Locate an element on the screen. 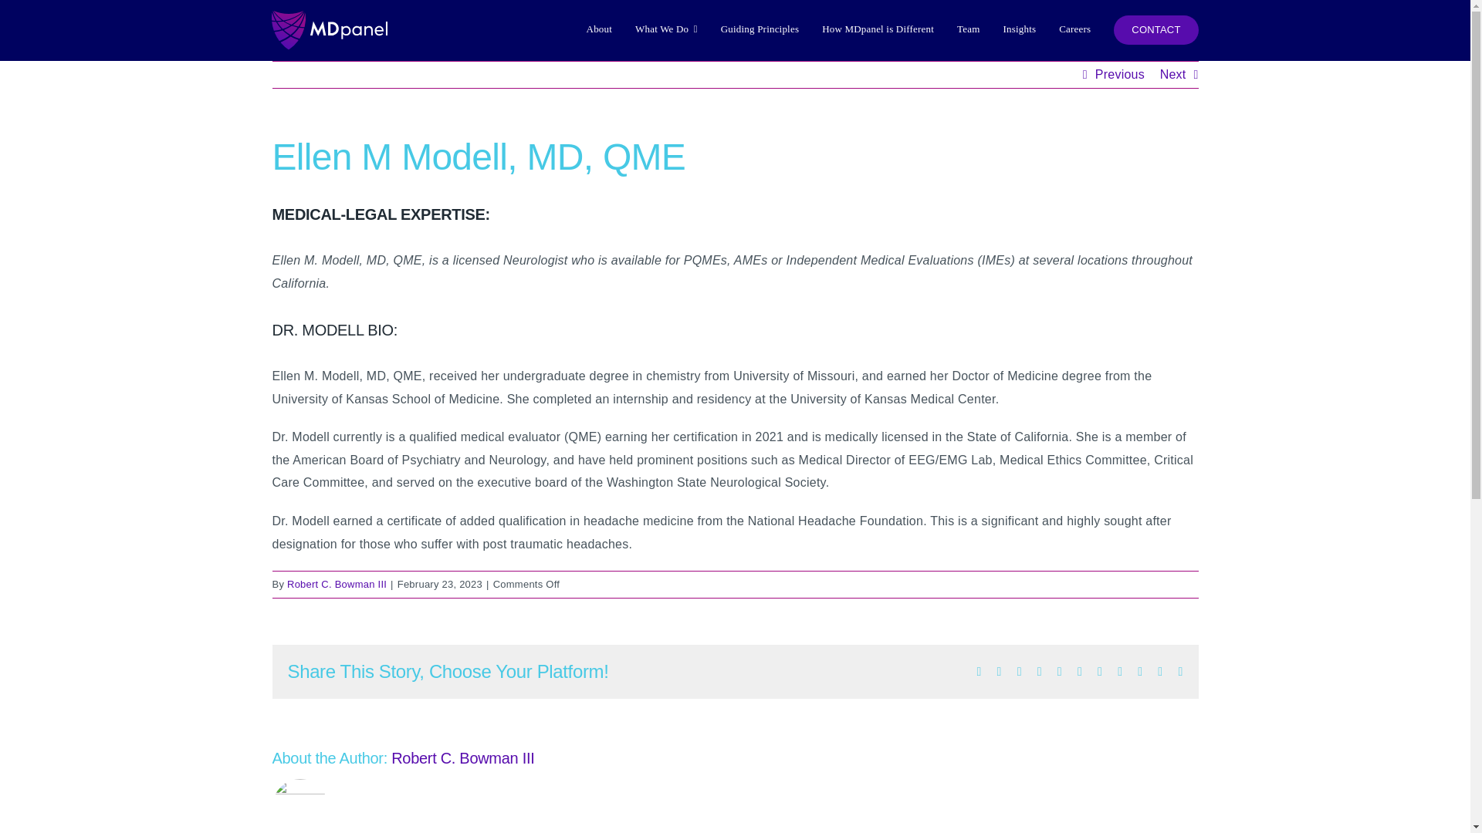 The image size is (1482, 833). Posts by Robert C. Bowman III is located at coordinates (337, 583).